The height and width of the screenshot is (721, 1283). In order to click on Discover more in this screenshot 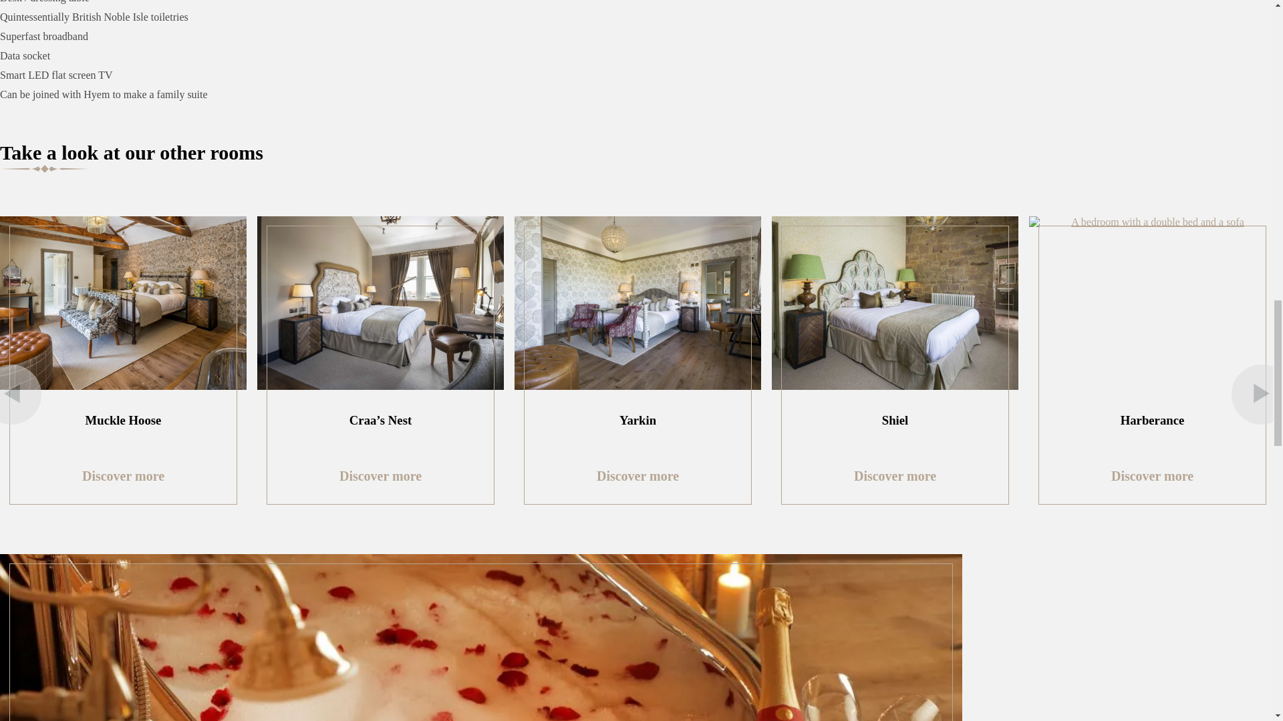, I will do `click(895, 476)`.